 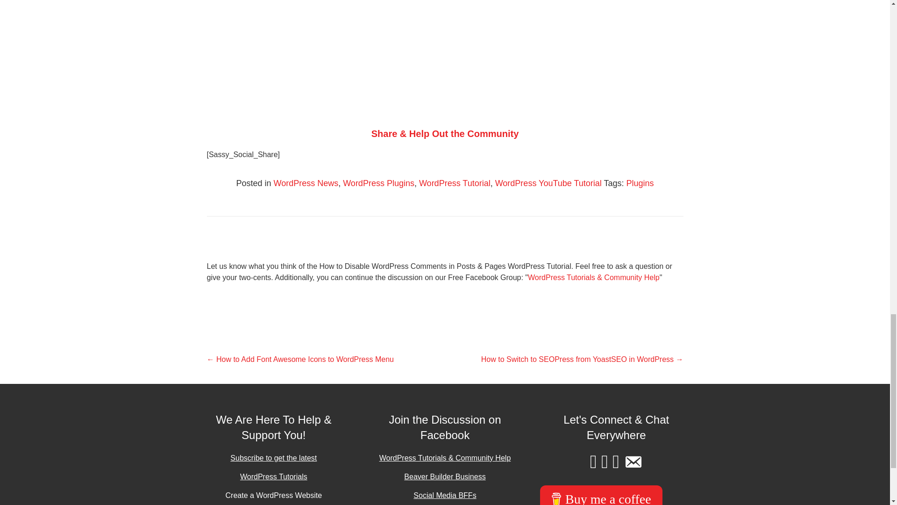 What do you see at coordinates (273, 458) in the screenshot?
I see `Subscribe to get the latest` at bounding box center [273, 458].